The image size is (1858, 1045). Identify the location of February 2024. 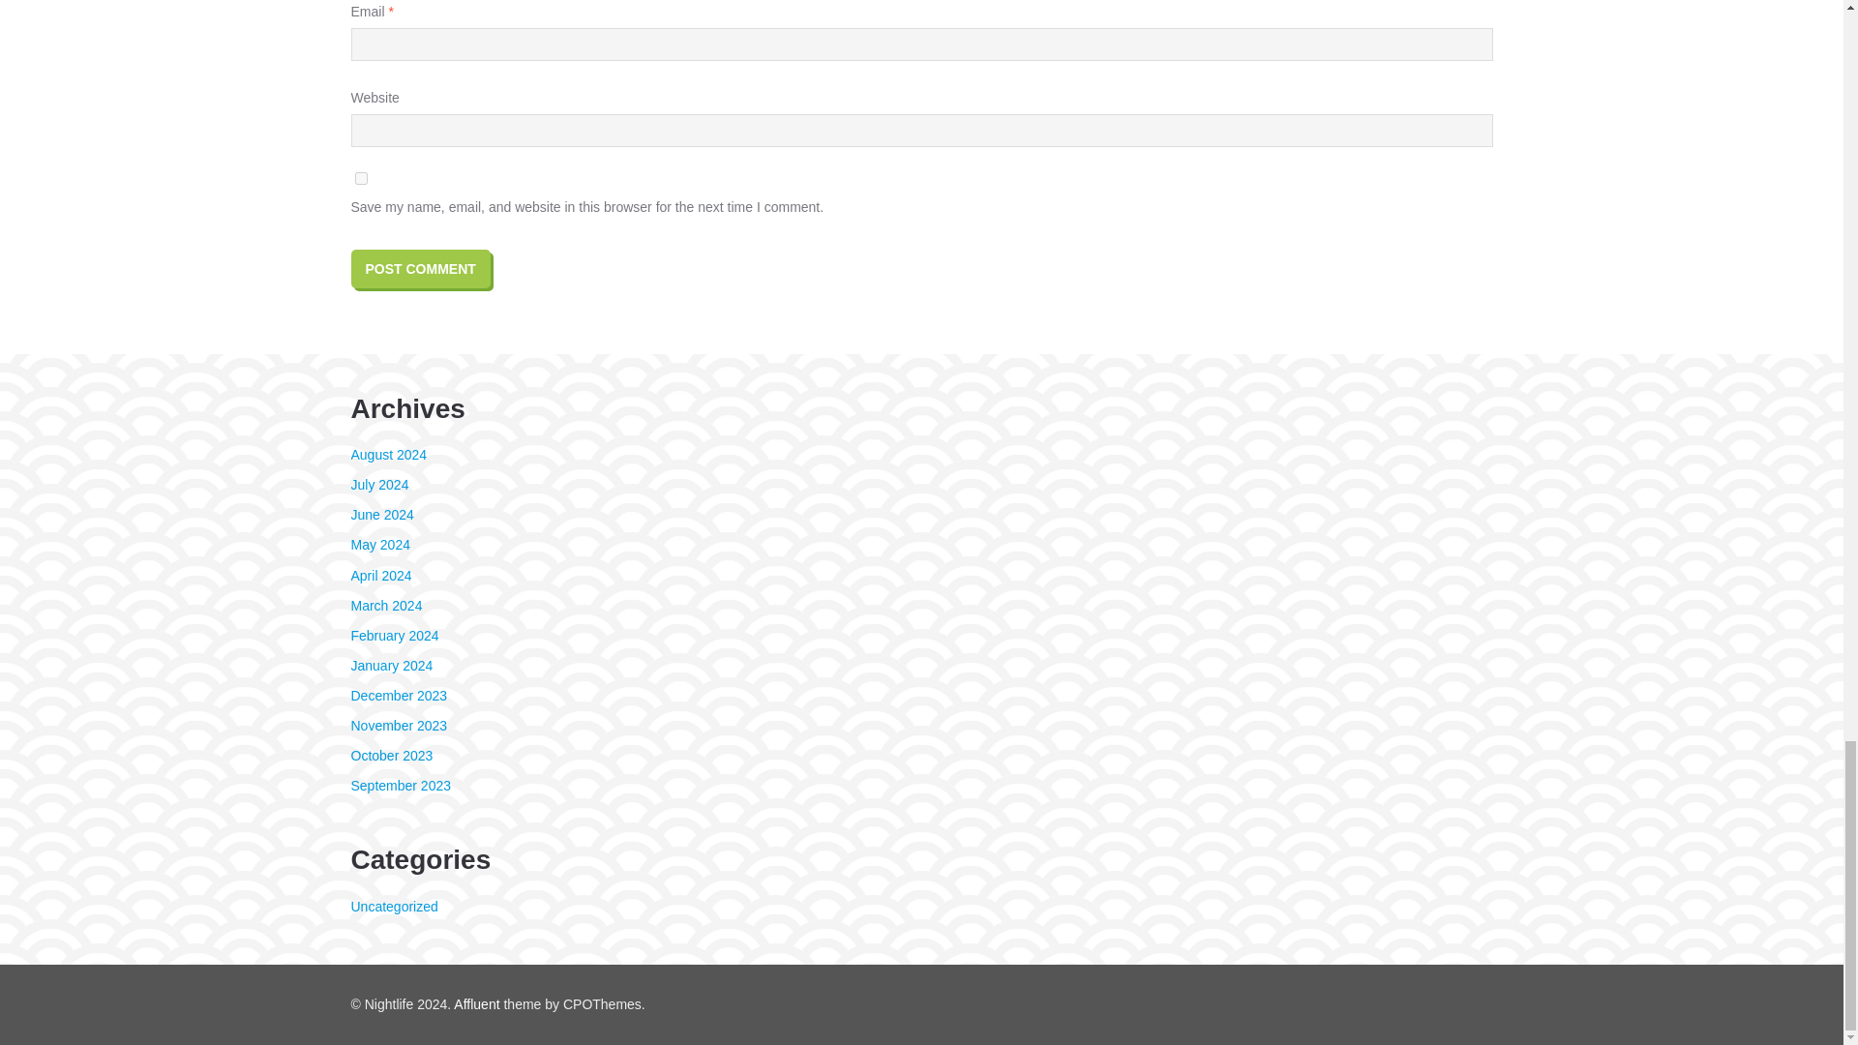
(395, 636).